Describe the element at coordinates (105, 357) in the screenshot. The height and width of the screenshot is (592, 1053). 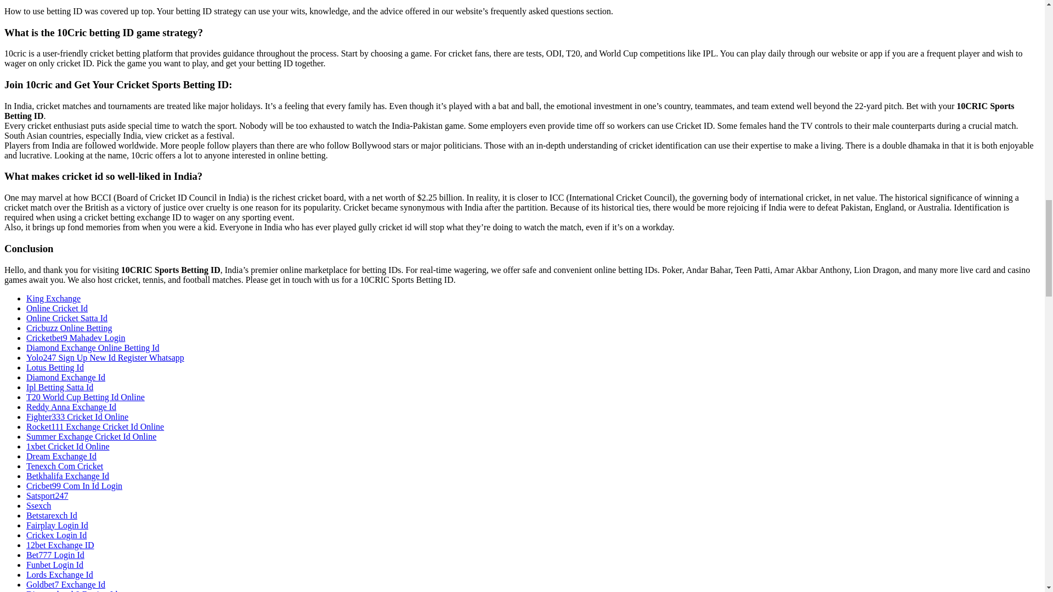
I see `Yolo247 Sign Up New Id Register Whatsapp` at that location.